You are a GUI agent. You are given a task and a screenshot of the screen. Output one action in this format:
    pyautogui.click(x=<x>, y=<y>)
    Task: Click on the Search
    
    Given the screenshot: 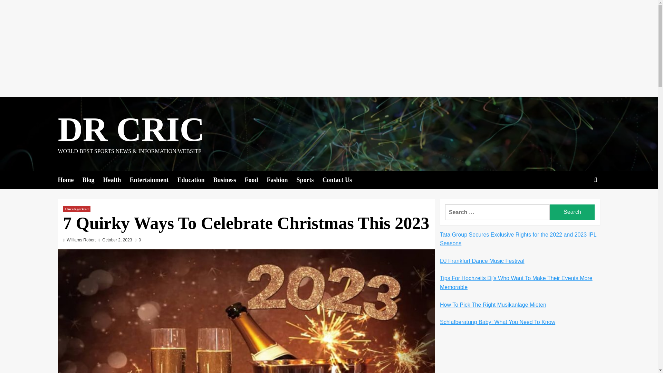 What is the action you would take?
    pyautogui.click(x=572, y=212)
    